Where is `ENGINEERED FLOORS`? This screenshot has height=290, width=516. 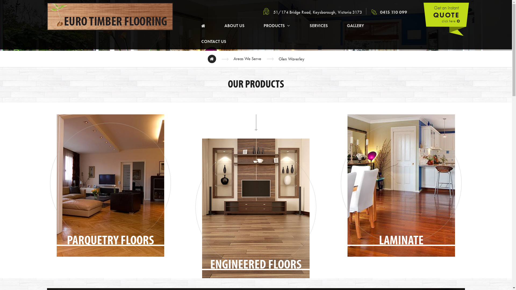 ENGINEERED FLOORS is located at coordinates (256, 211).